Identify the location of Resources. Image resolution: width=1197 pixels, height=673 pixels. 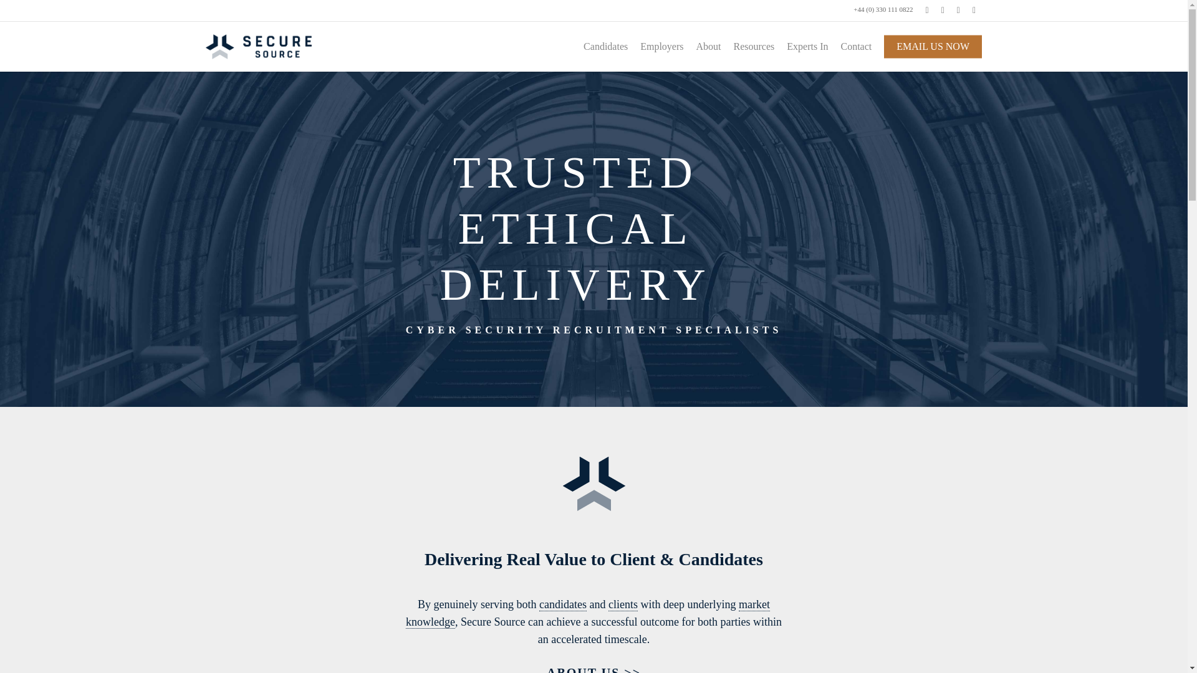
(754, 46).